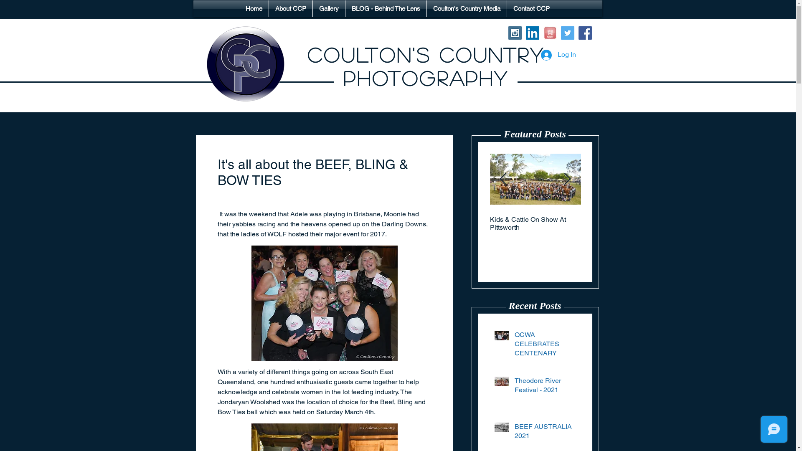 The height and width of the screenshot is (451, 802). I want to click on Monto's 87th Show, so click(262, 220).